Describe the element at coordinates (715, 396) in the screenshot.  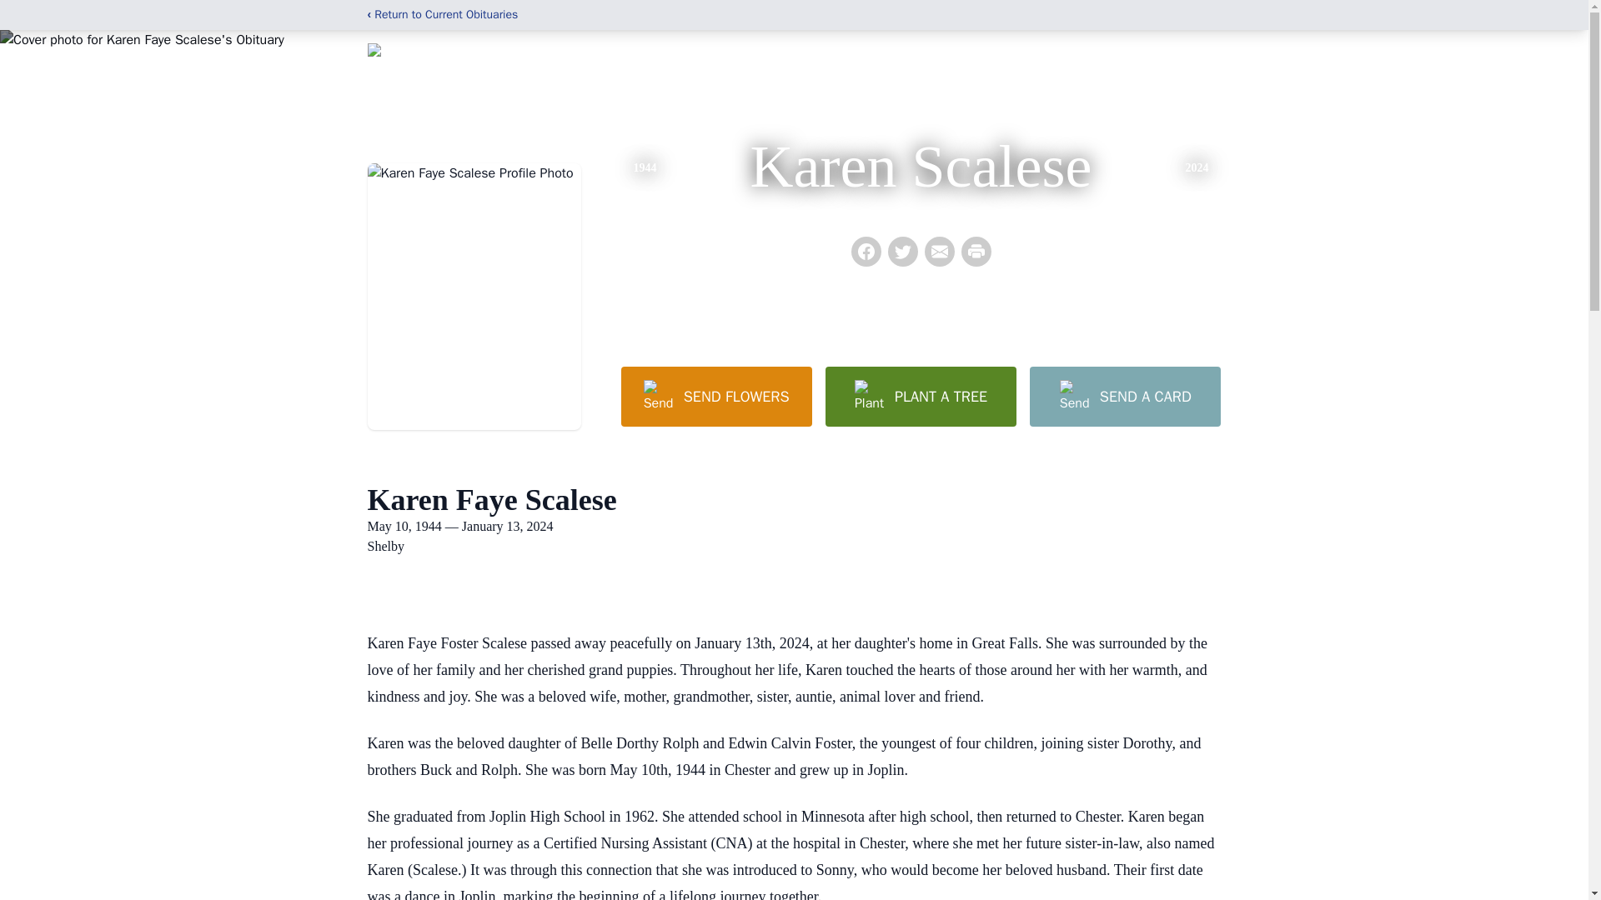
I see `SEND FLOWERS` at that location.